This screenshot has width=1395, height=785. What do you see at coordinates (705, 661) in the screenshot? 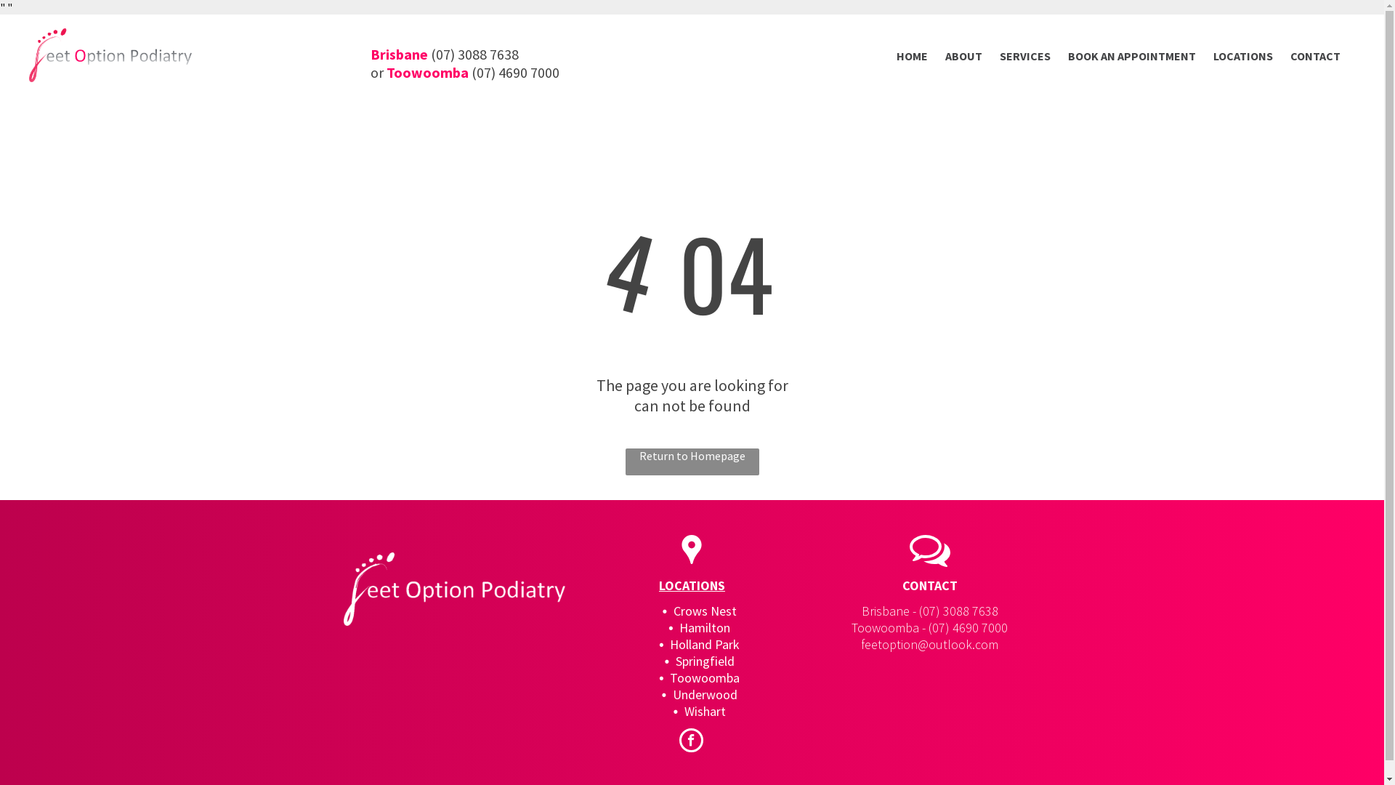
I see `Springfield` at bounding box center [705, 661].